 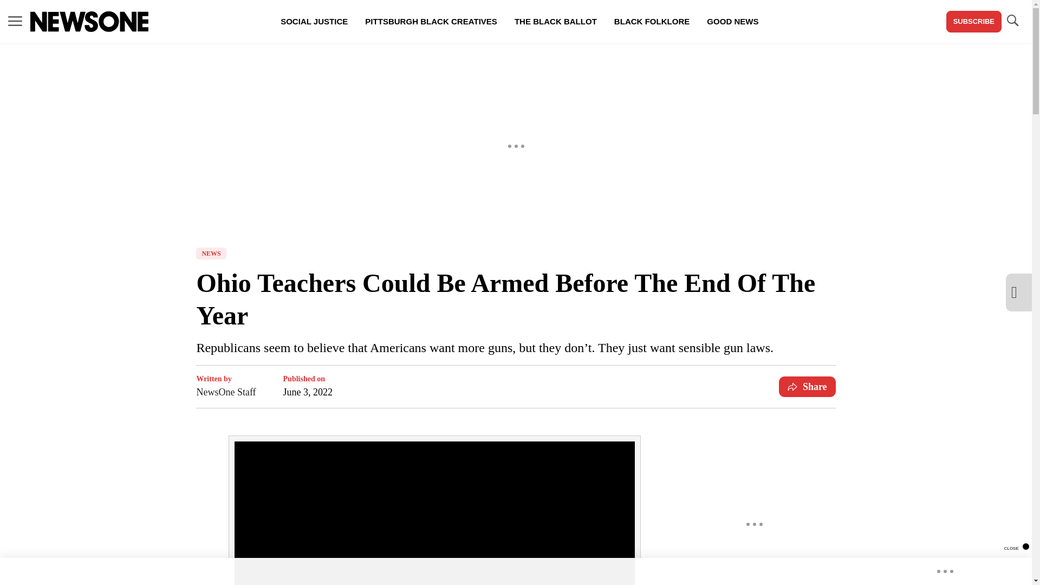 I want to click on SOCIAL JUSTICE, so click(x=314, y=22).